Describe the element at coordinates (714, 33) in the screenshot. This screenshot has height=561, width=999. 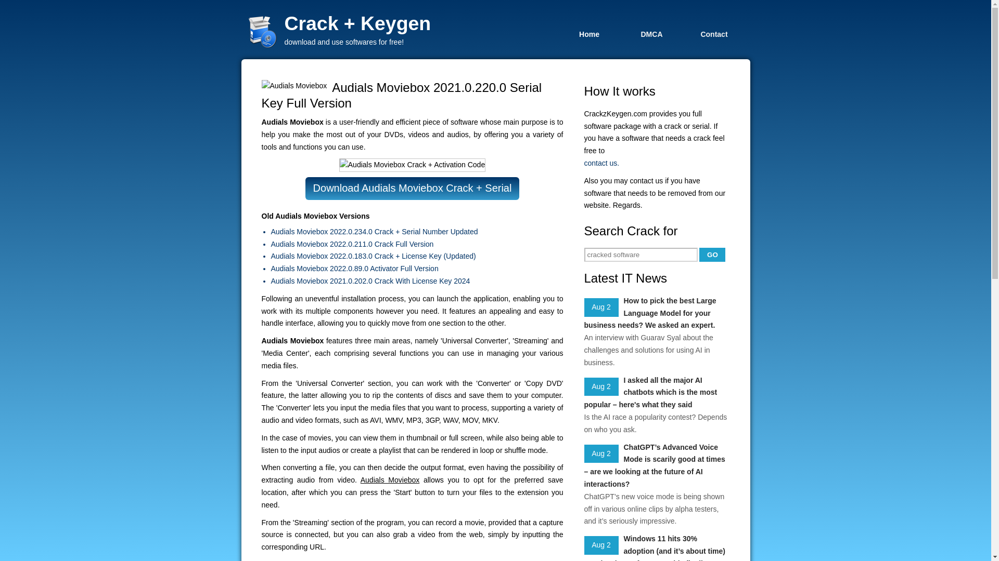
I see `Contact` at that location.